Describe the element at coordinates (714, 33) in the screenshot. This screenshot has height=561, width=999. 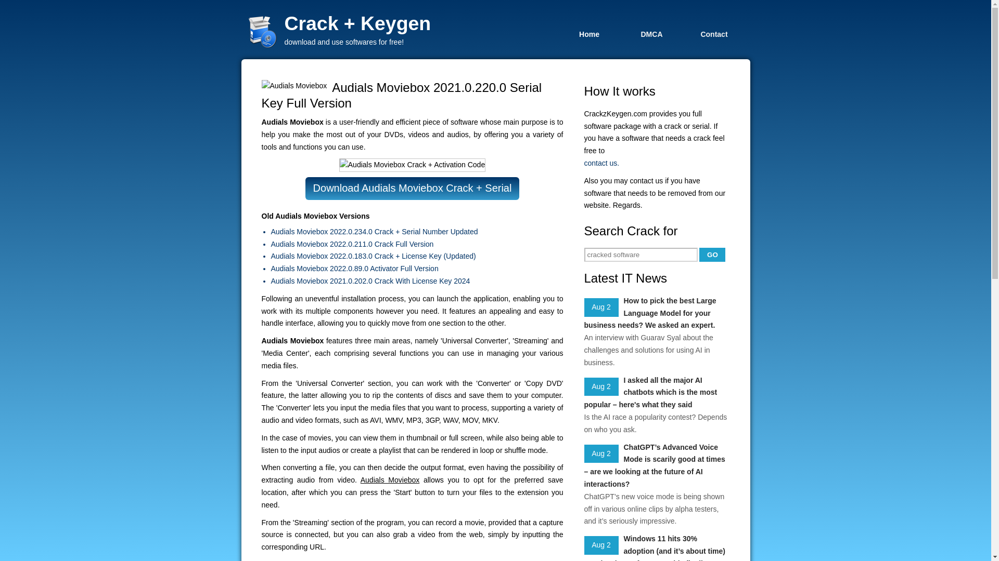
I see `Contact` at that location.